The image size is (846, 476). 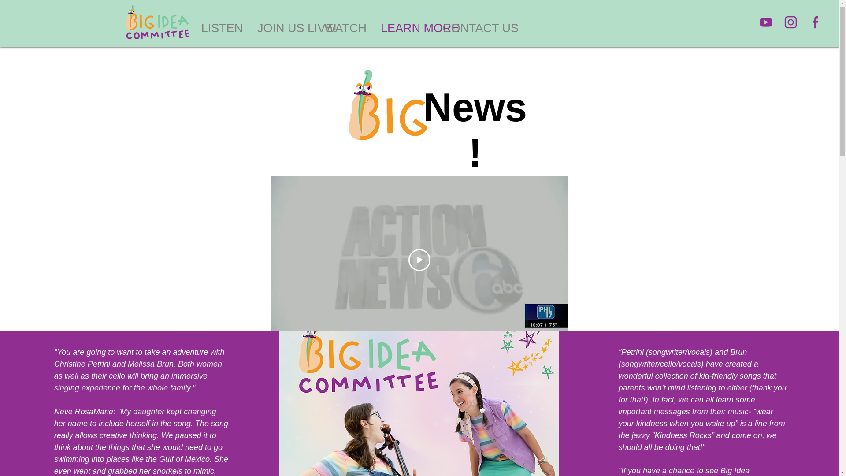 I want to click on WATCH, so click(x=345, y=28).